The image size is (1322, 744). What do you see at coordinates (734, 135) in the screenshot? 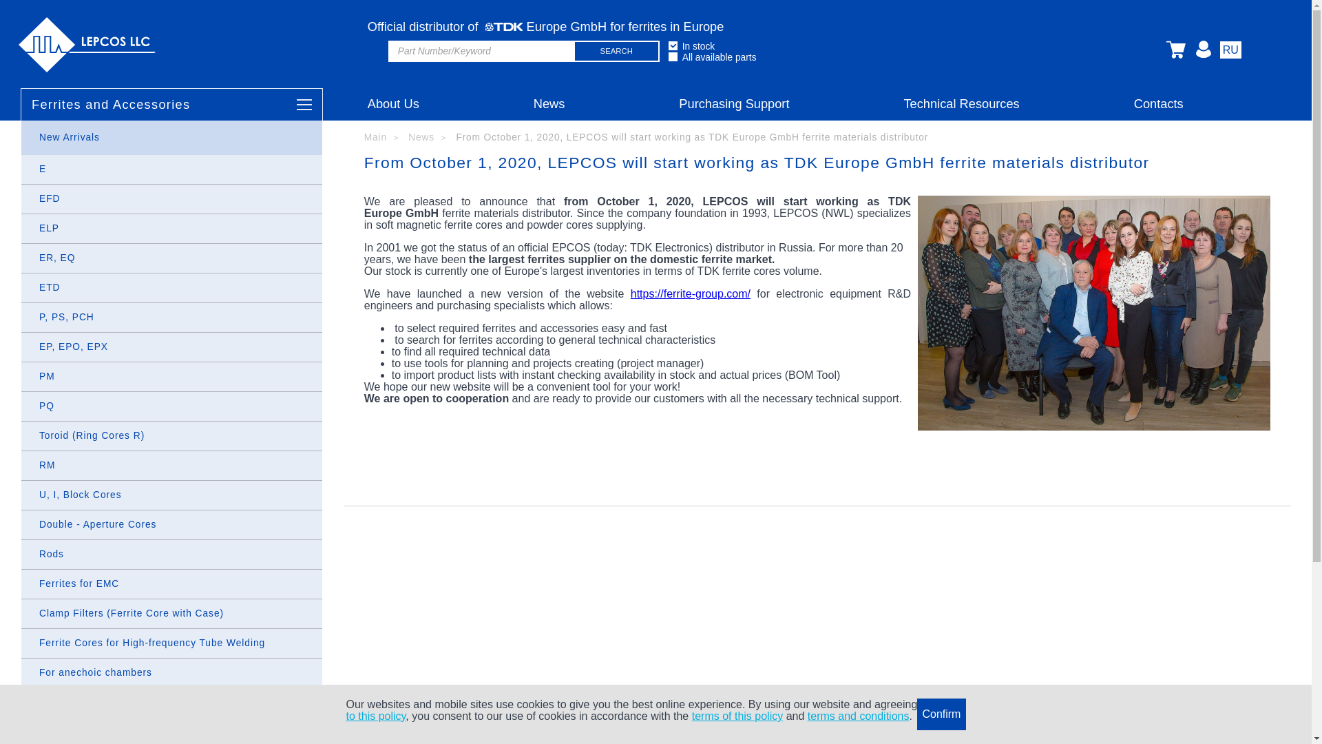
I see `Delivery Information` at bounding box center [734, 135].